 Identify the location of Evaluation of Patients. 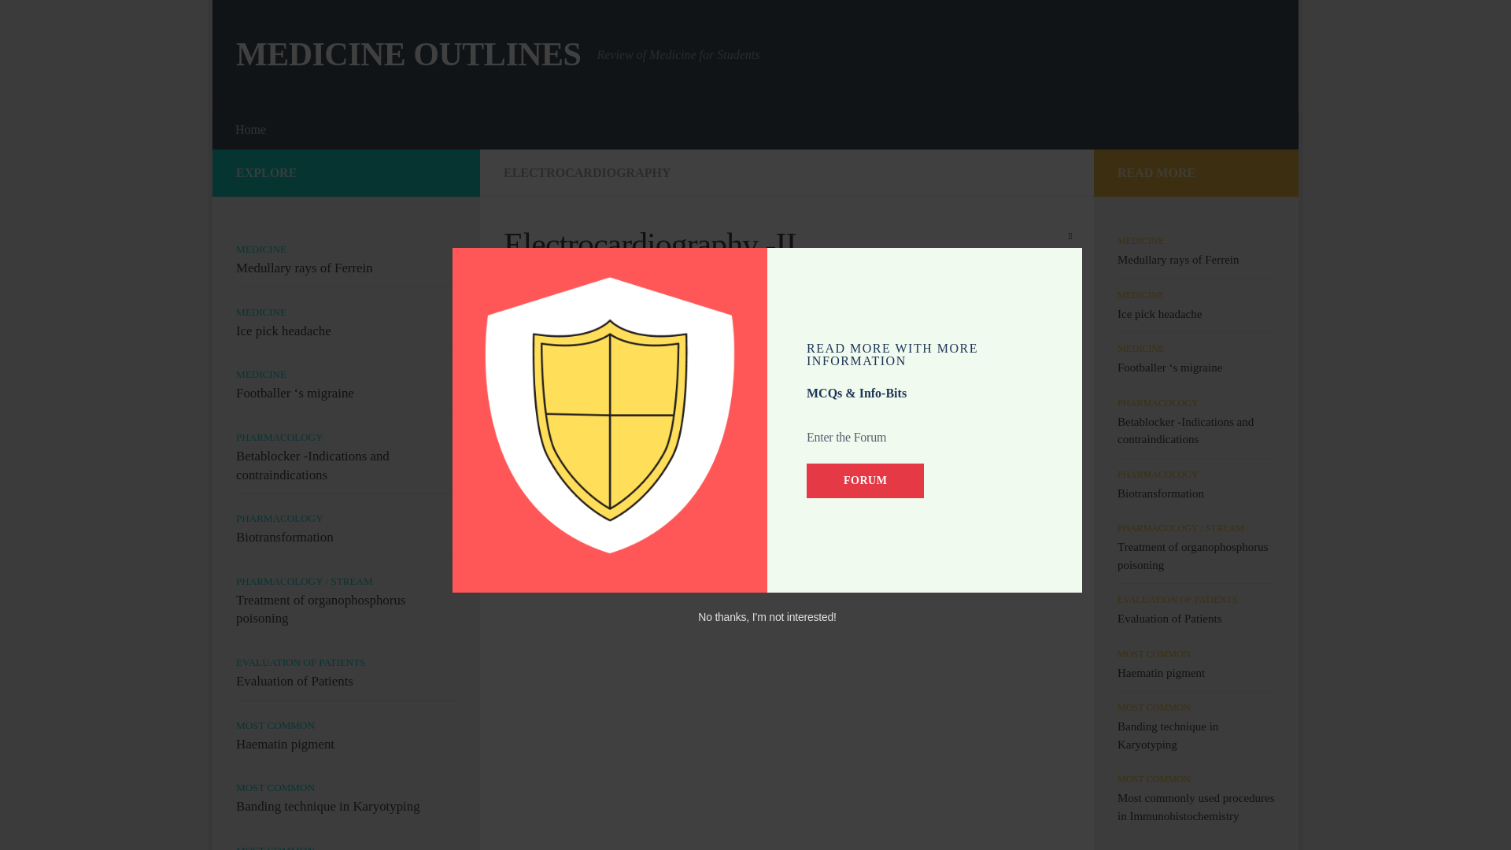
(294, 681).